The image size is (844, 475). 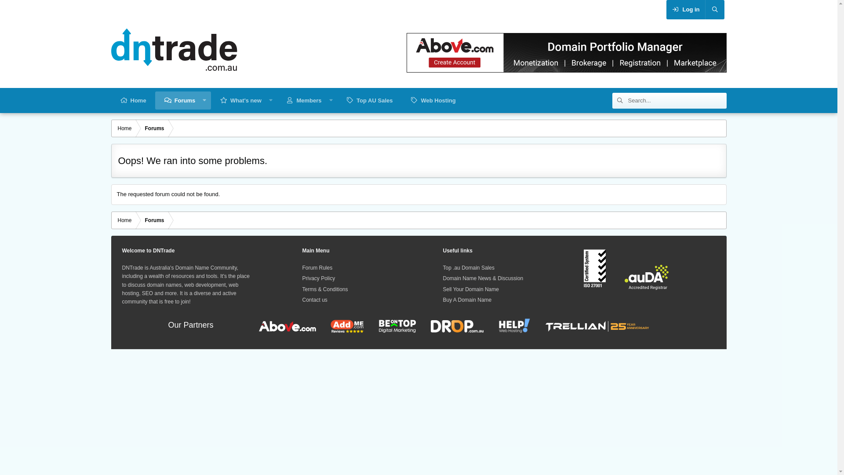 I want to click on ISO 27001 Certified, so click(x=595, y=268).